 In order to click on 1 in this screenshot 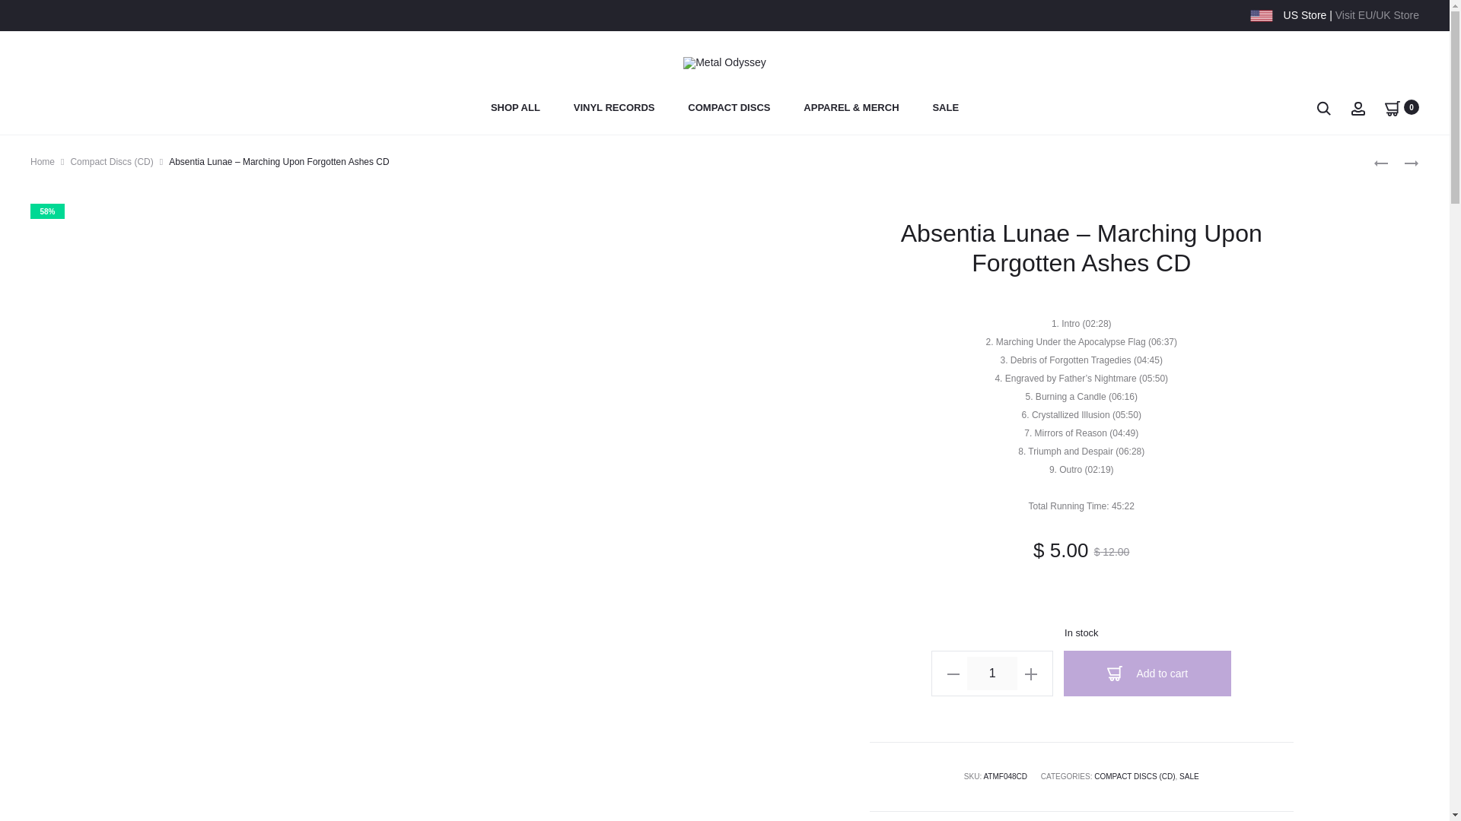, I will do `click(992, 674)`.